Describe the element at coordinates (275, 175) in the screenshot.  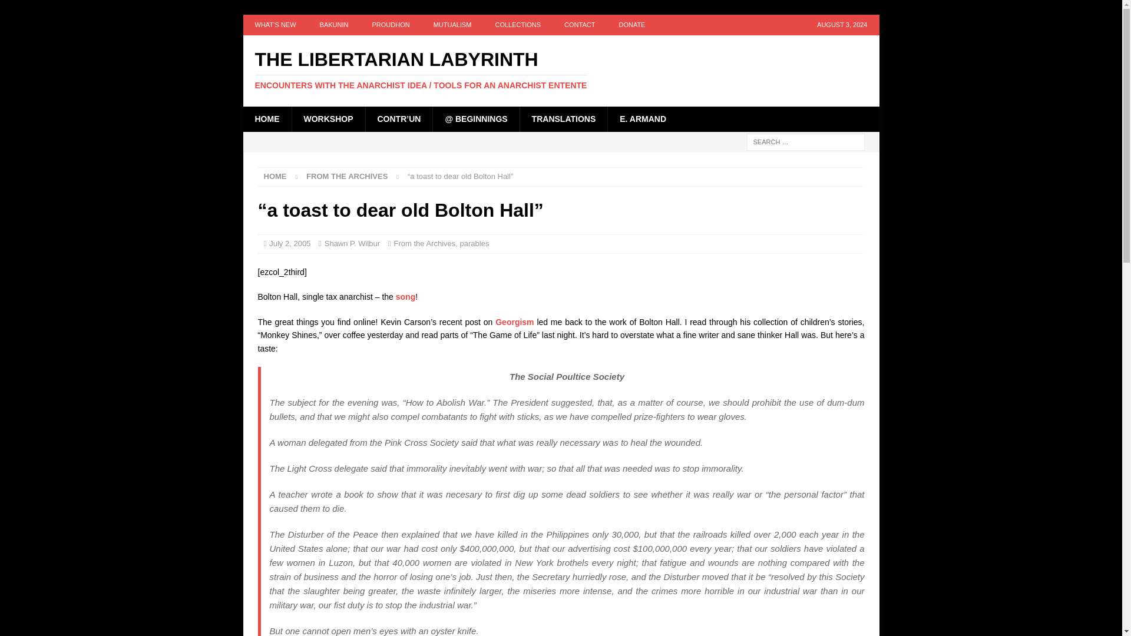
I see `Home` at that location.